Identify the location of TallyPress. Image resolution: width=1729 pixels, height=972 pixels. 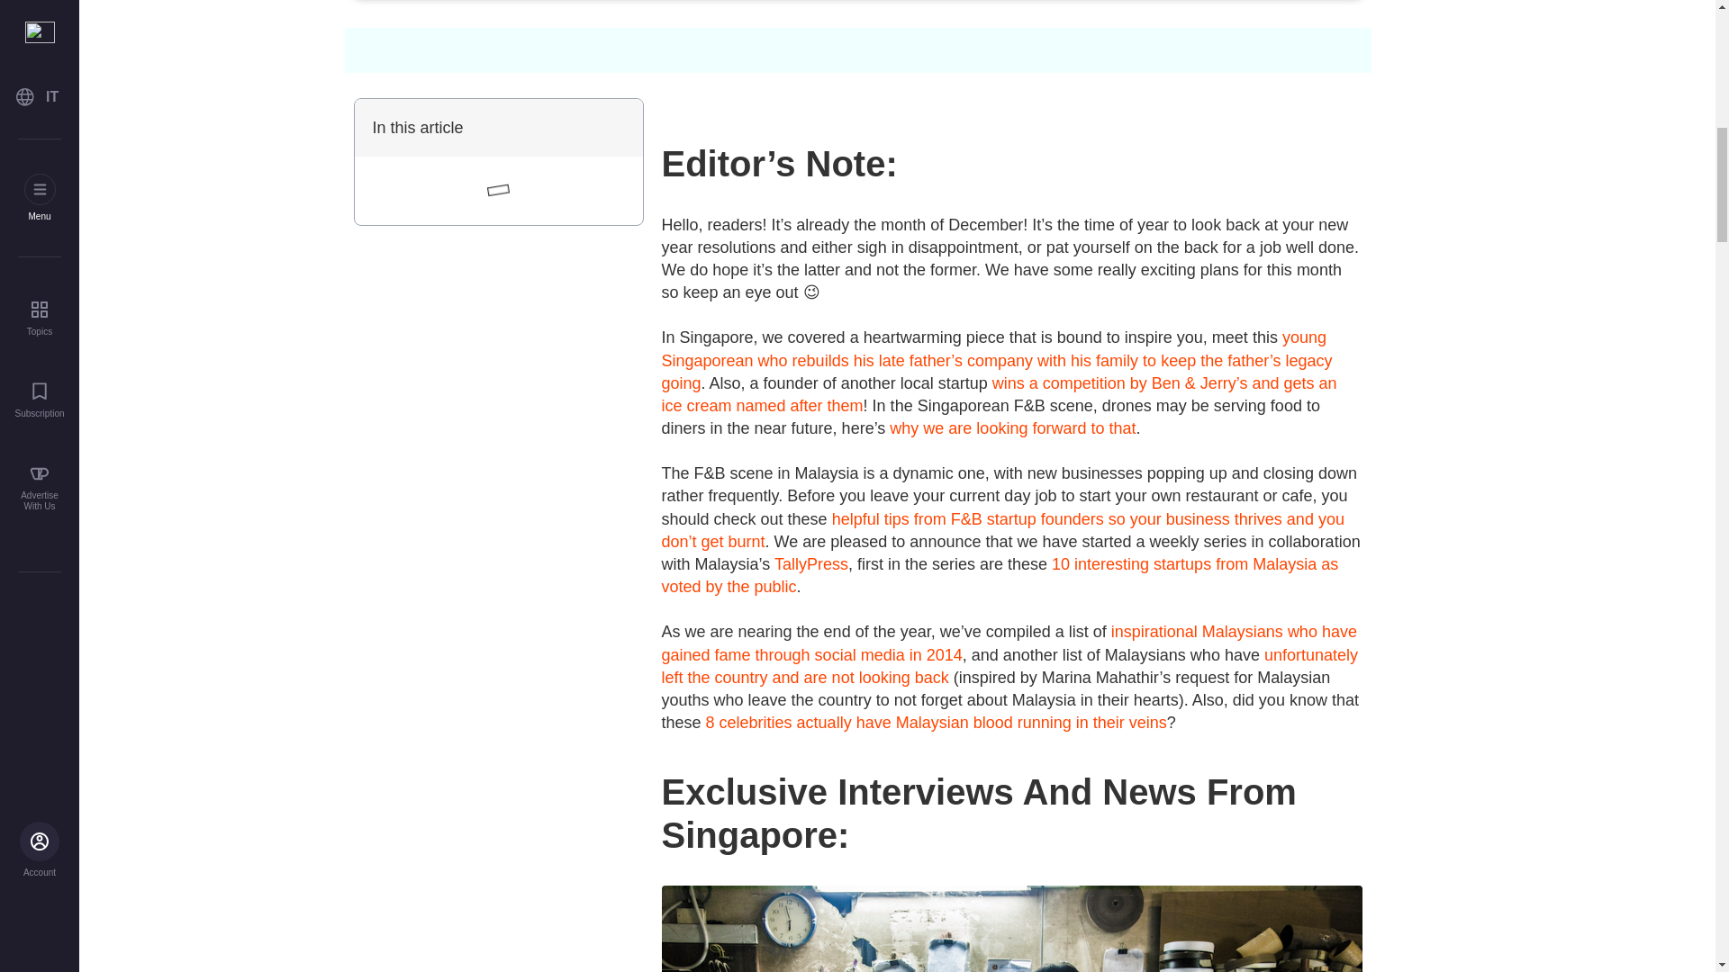
(811, 563).